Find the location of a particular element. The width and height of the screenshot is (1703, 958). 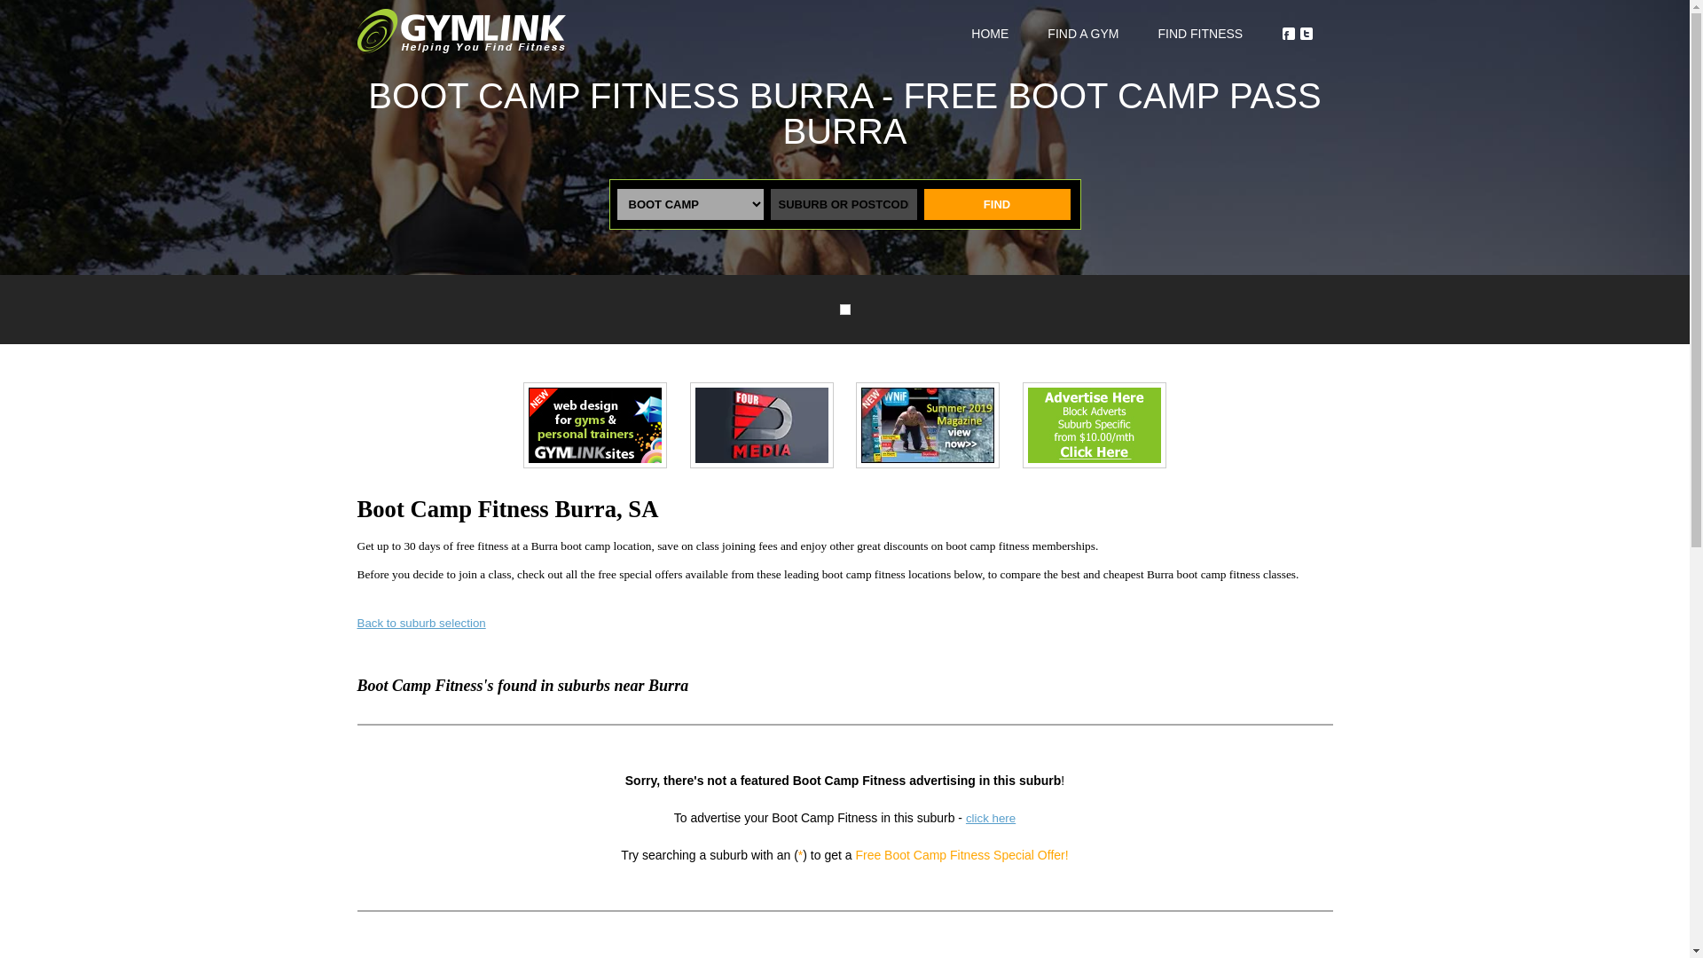

Find is located at coordinates (997, 204).